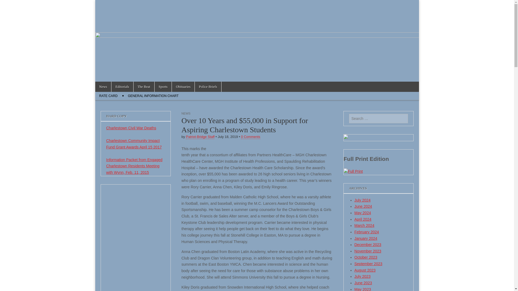  Describe the element at coordinates (122, 87) in the screenshot. I see `Editorials` at that location.